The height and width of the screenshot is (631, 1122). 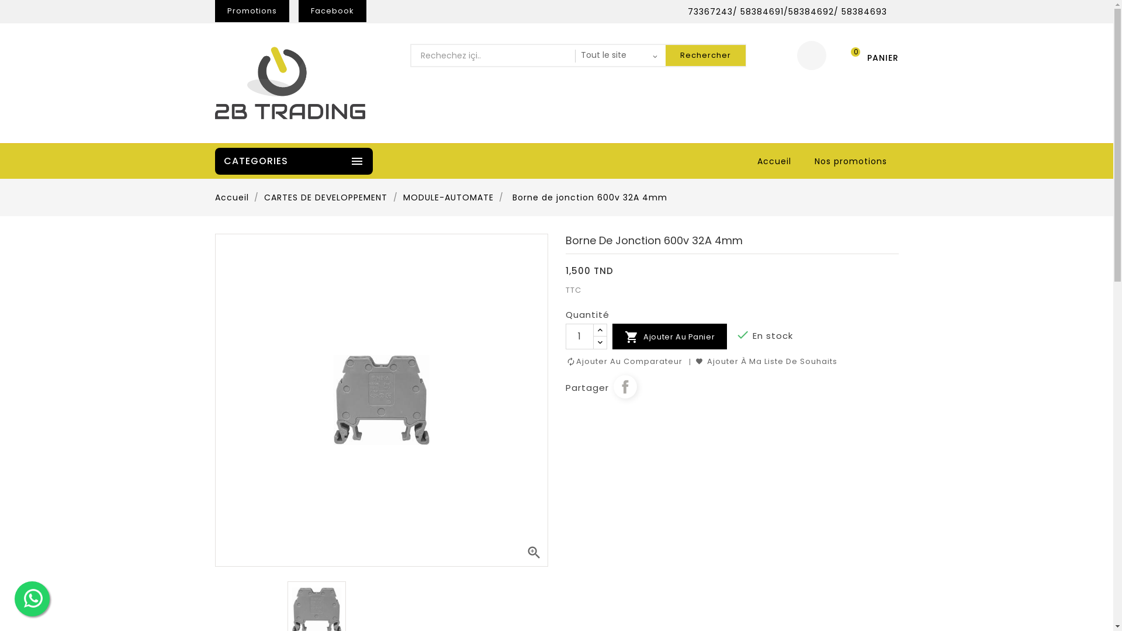 I want to click on Partager, so click(x=625, y=387).